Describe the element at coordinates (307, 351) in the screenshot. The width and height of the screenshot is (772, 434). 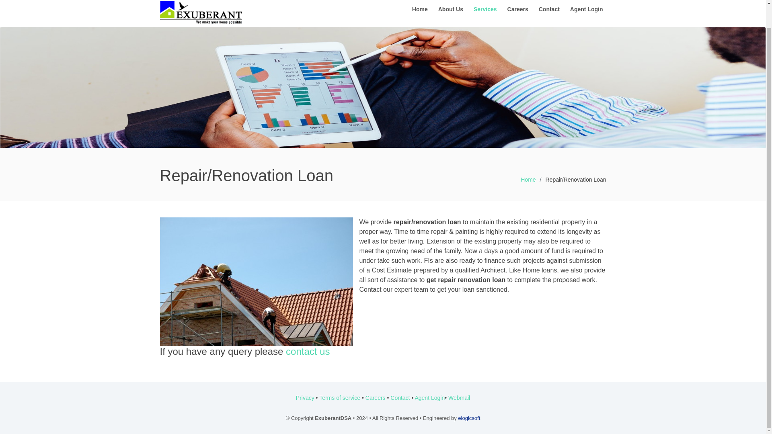
I see `contact us` at that location.